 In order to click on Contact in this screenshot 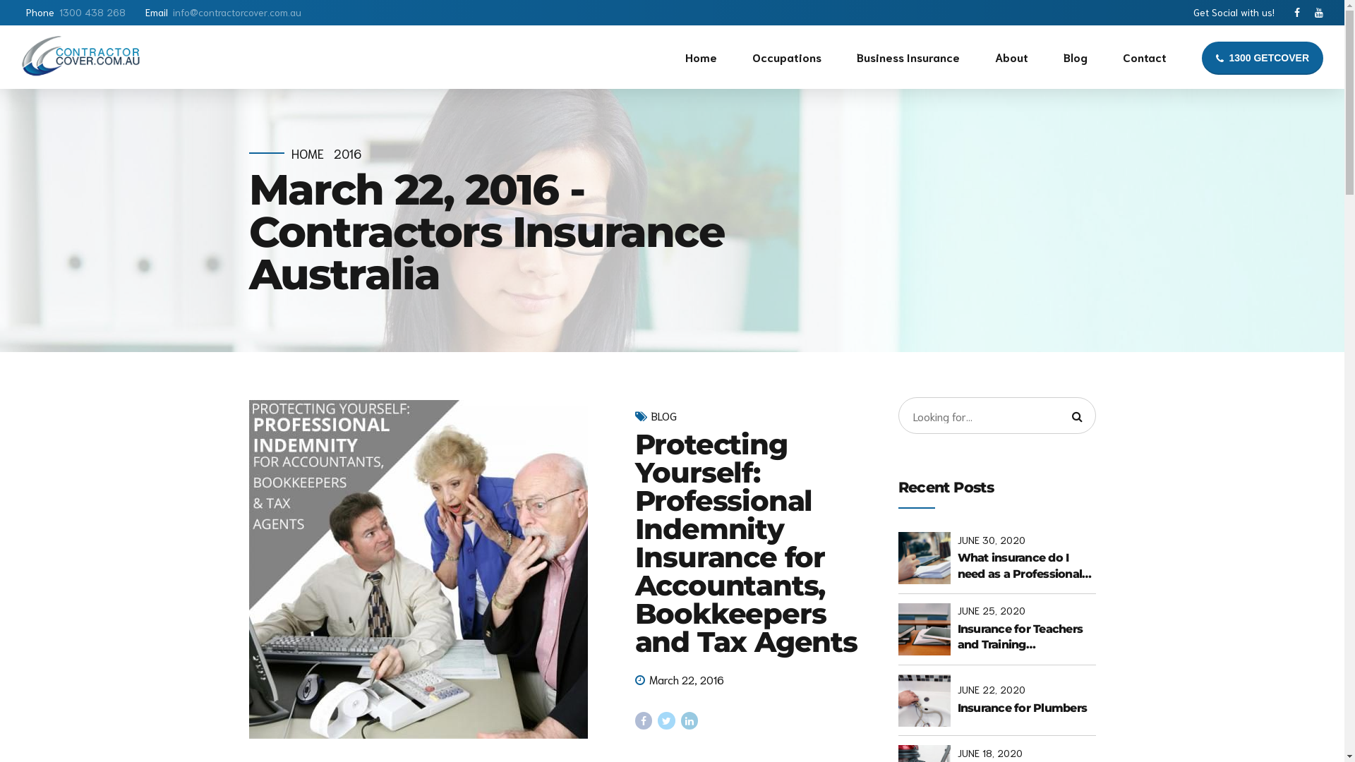, I will do `click(1145, 57)`.